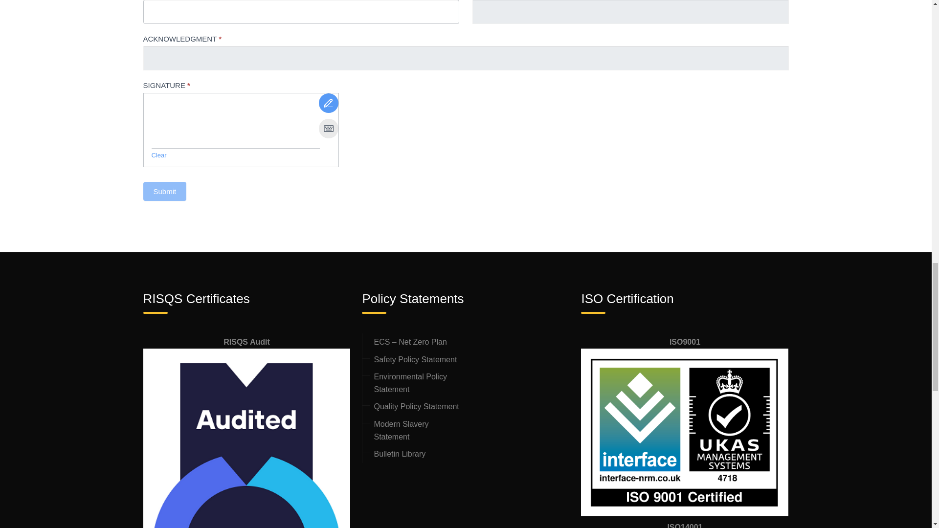 The height and width of the screenshot is (528, 939). What do you see at coordinates (159, 155) in the screenshot?
I see `Clear` at bounding box center [159, 155].